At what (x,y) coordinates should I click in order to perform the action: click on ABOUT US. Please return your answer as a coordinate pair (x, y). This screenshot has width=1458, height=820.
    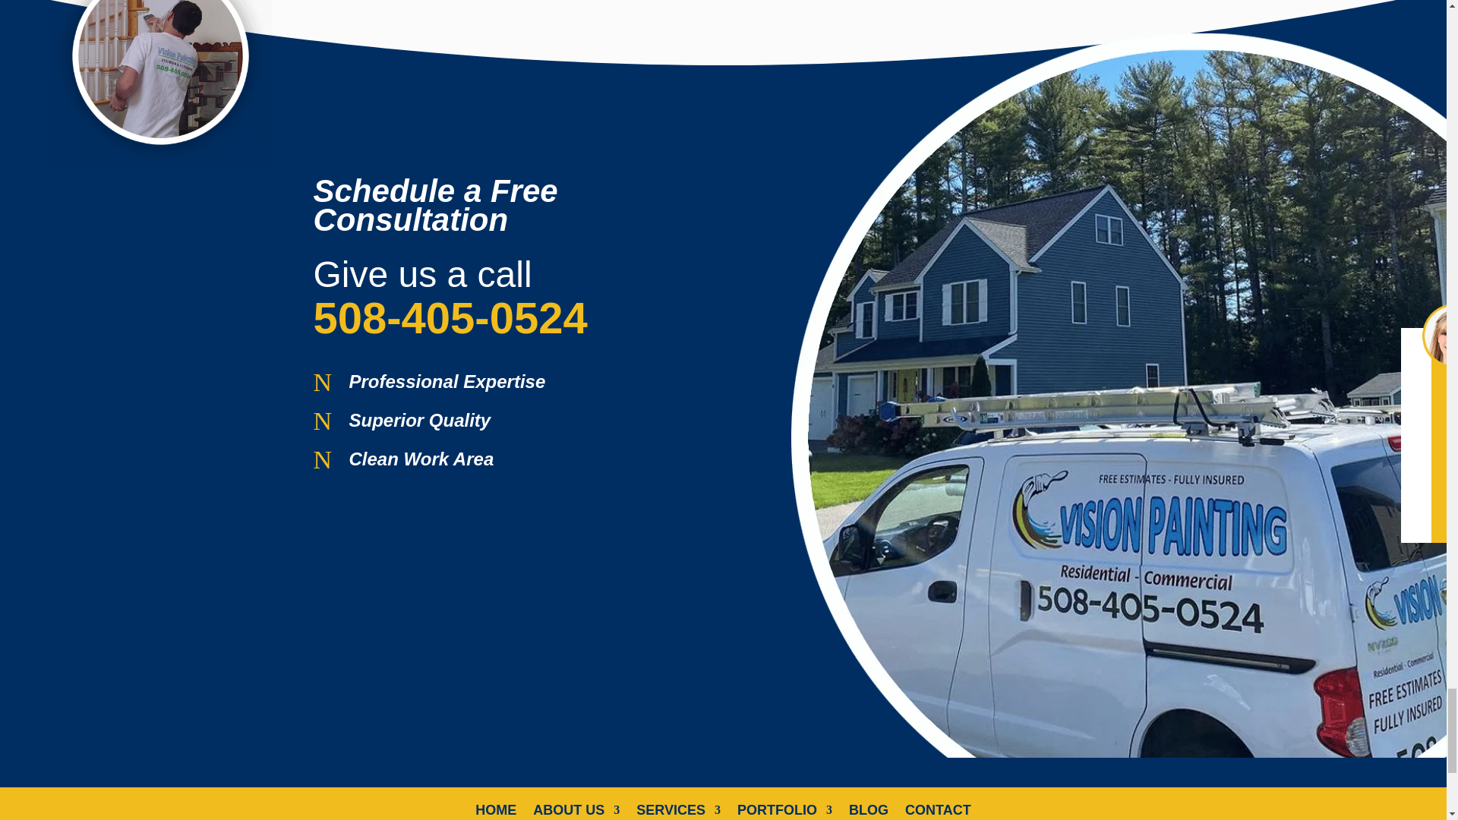
    Looking at the image, I should click on (576, 812).